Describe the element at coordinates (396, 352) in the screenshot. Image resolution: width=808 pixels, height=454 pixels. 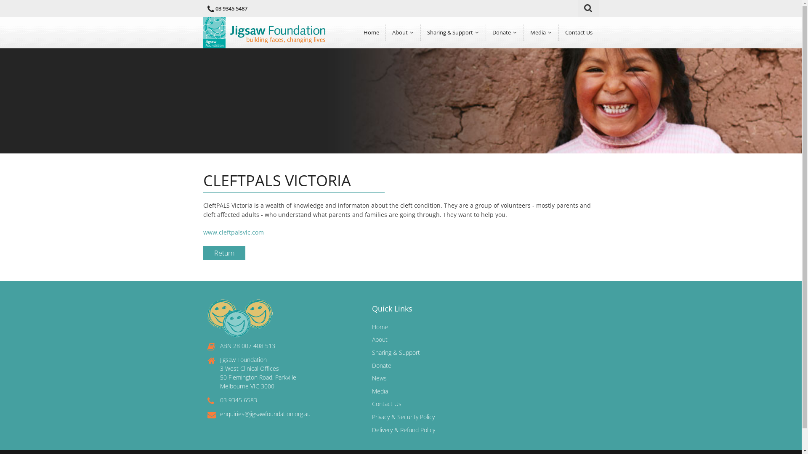
I see `Sharing & Support` at that location.